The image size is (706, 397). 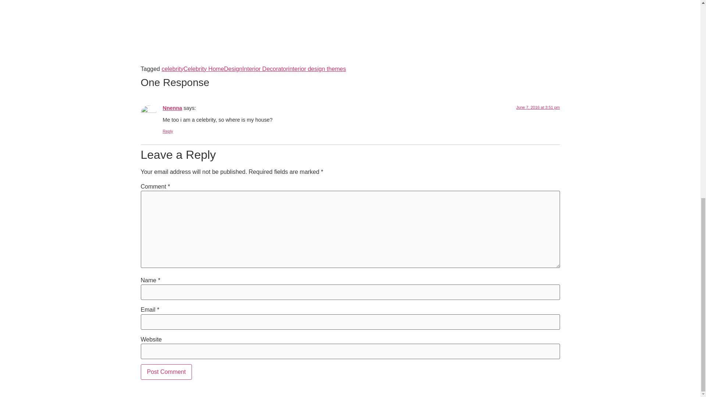 I want to click on June 7, 2016 at 3:51 pm, so click(x=538, y=107).